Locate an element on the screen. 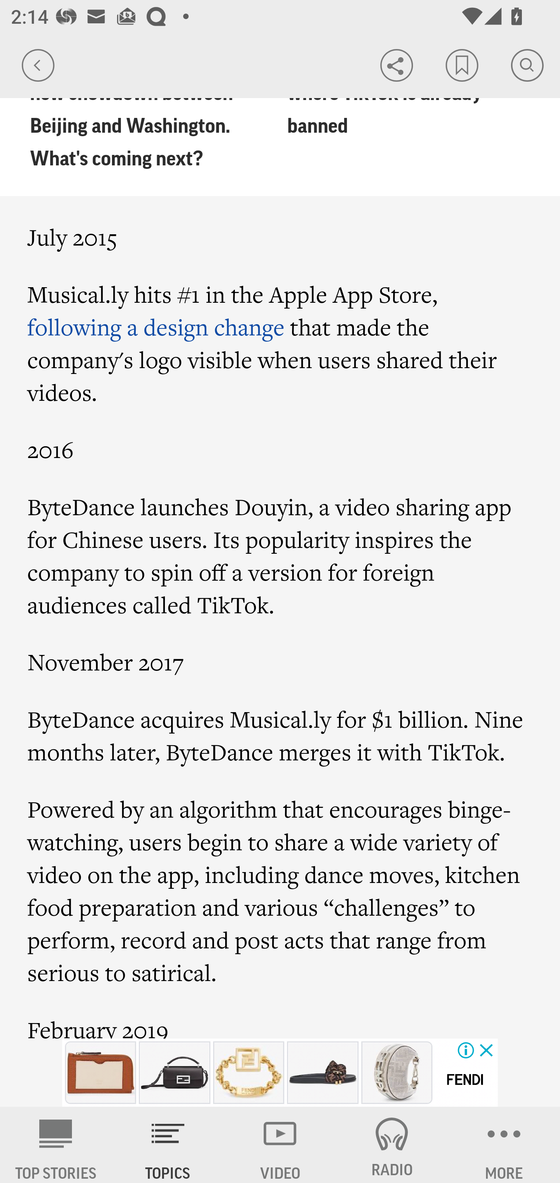 This screenshot has height=1183, width=560. AP News TOP STORIES is located at coordinates (56, 1145).